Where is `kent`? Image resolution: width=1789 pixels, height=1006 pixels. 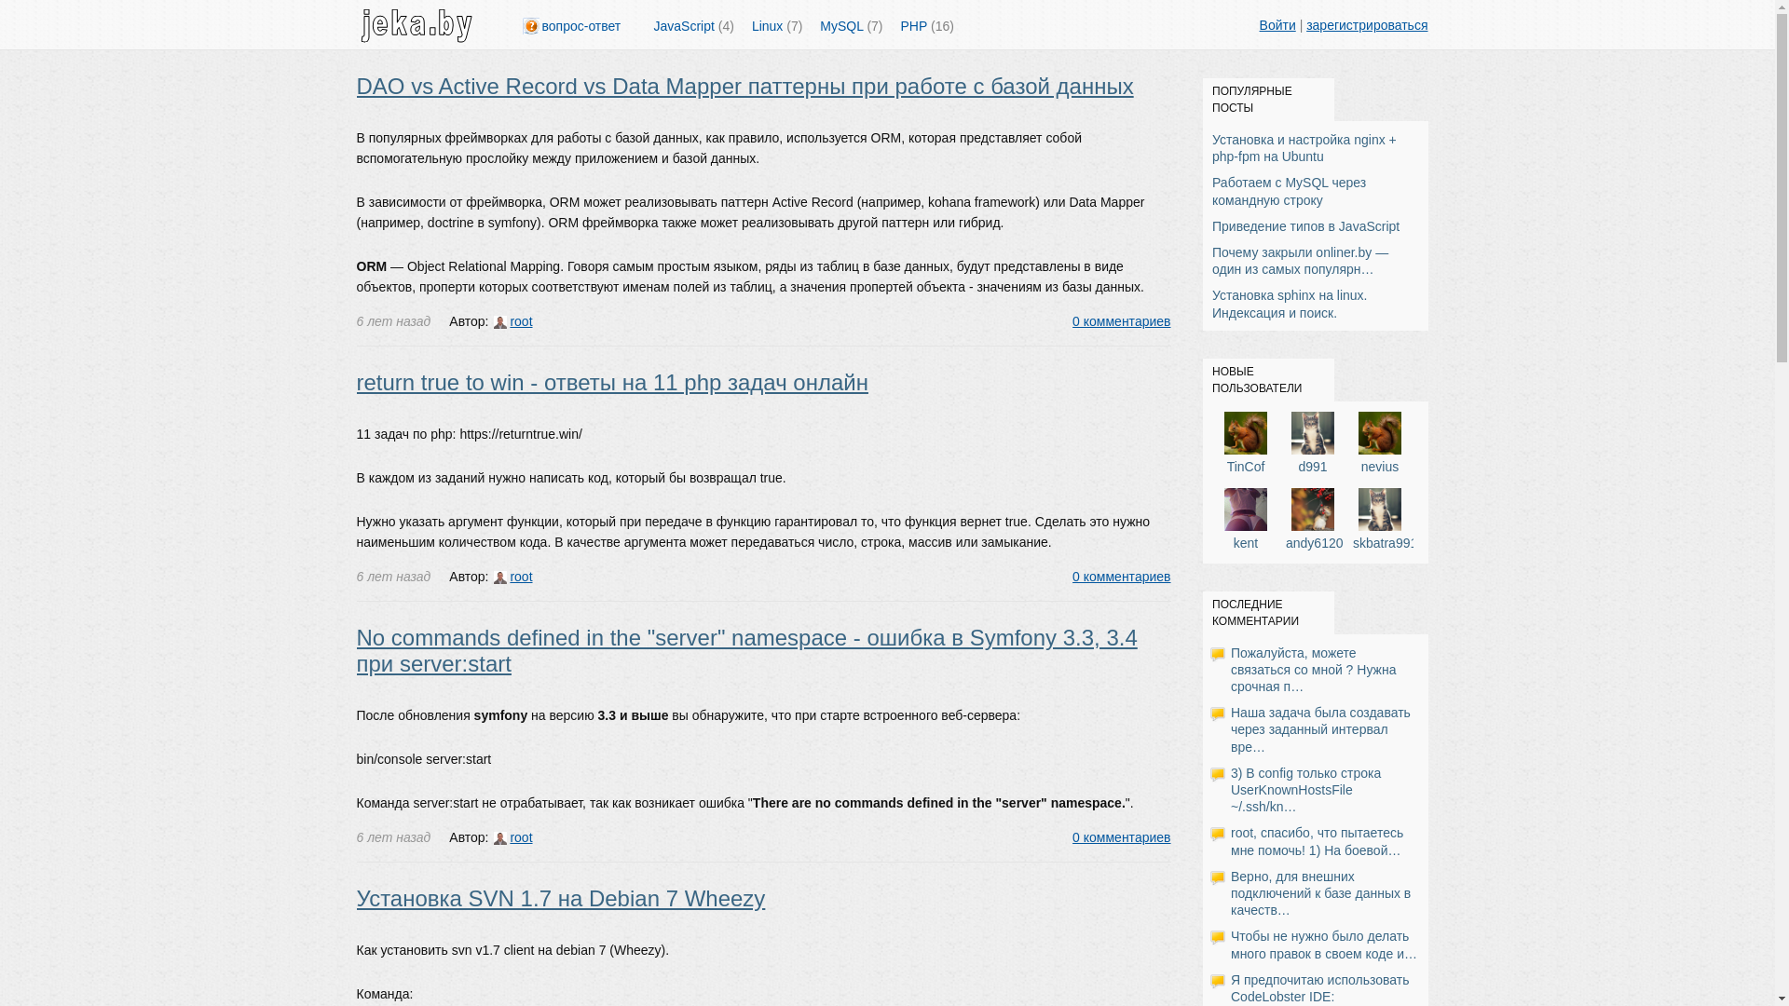 kent is located at coordinates (1246, 535).